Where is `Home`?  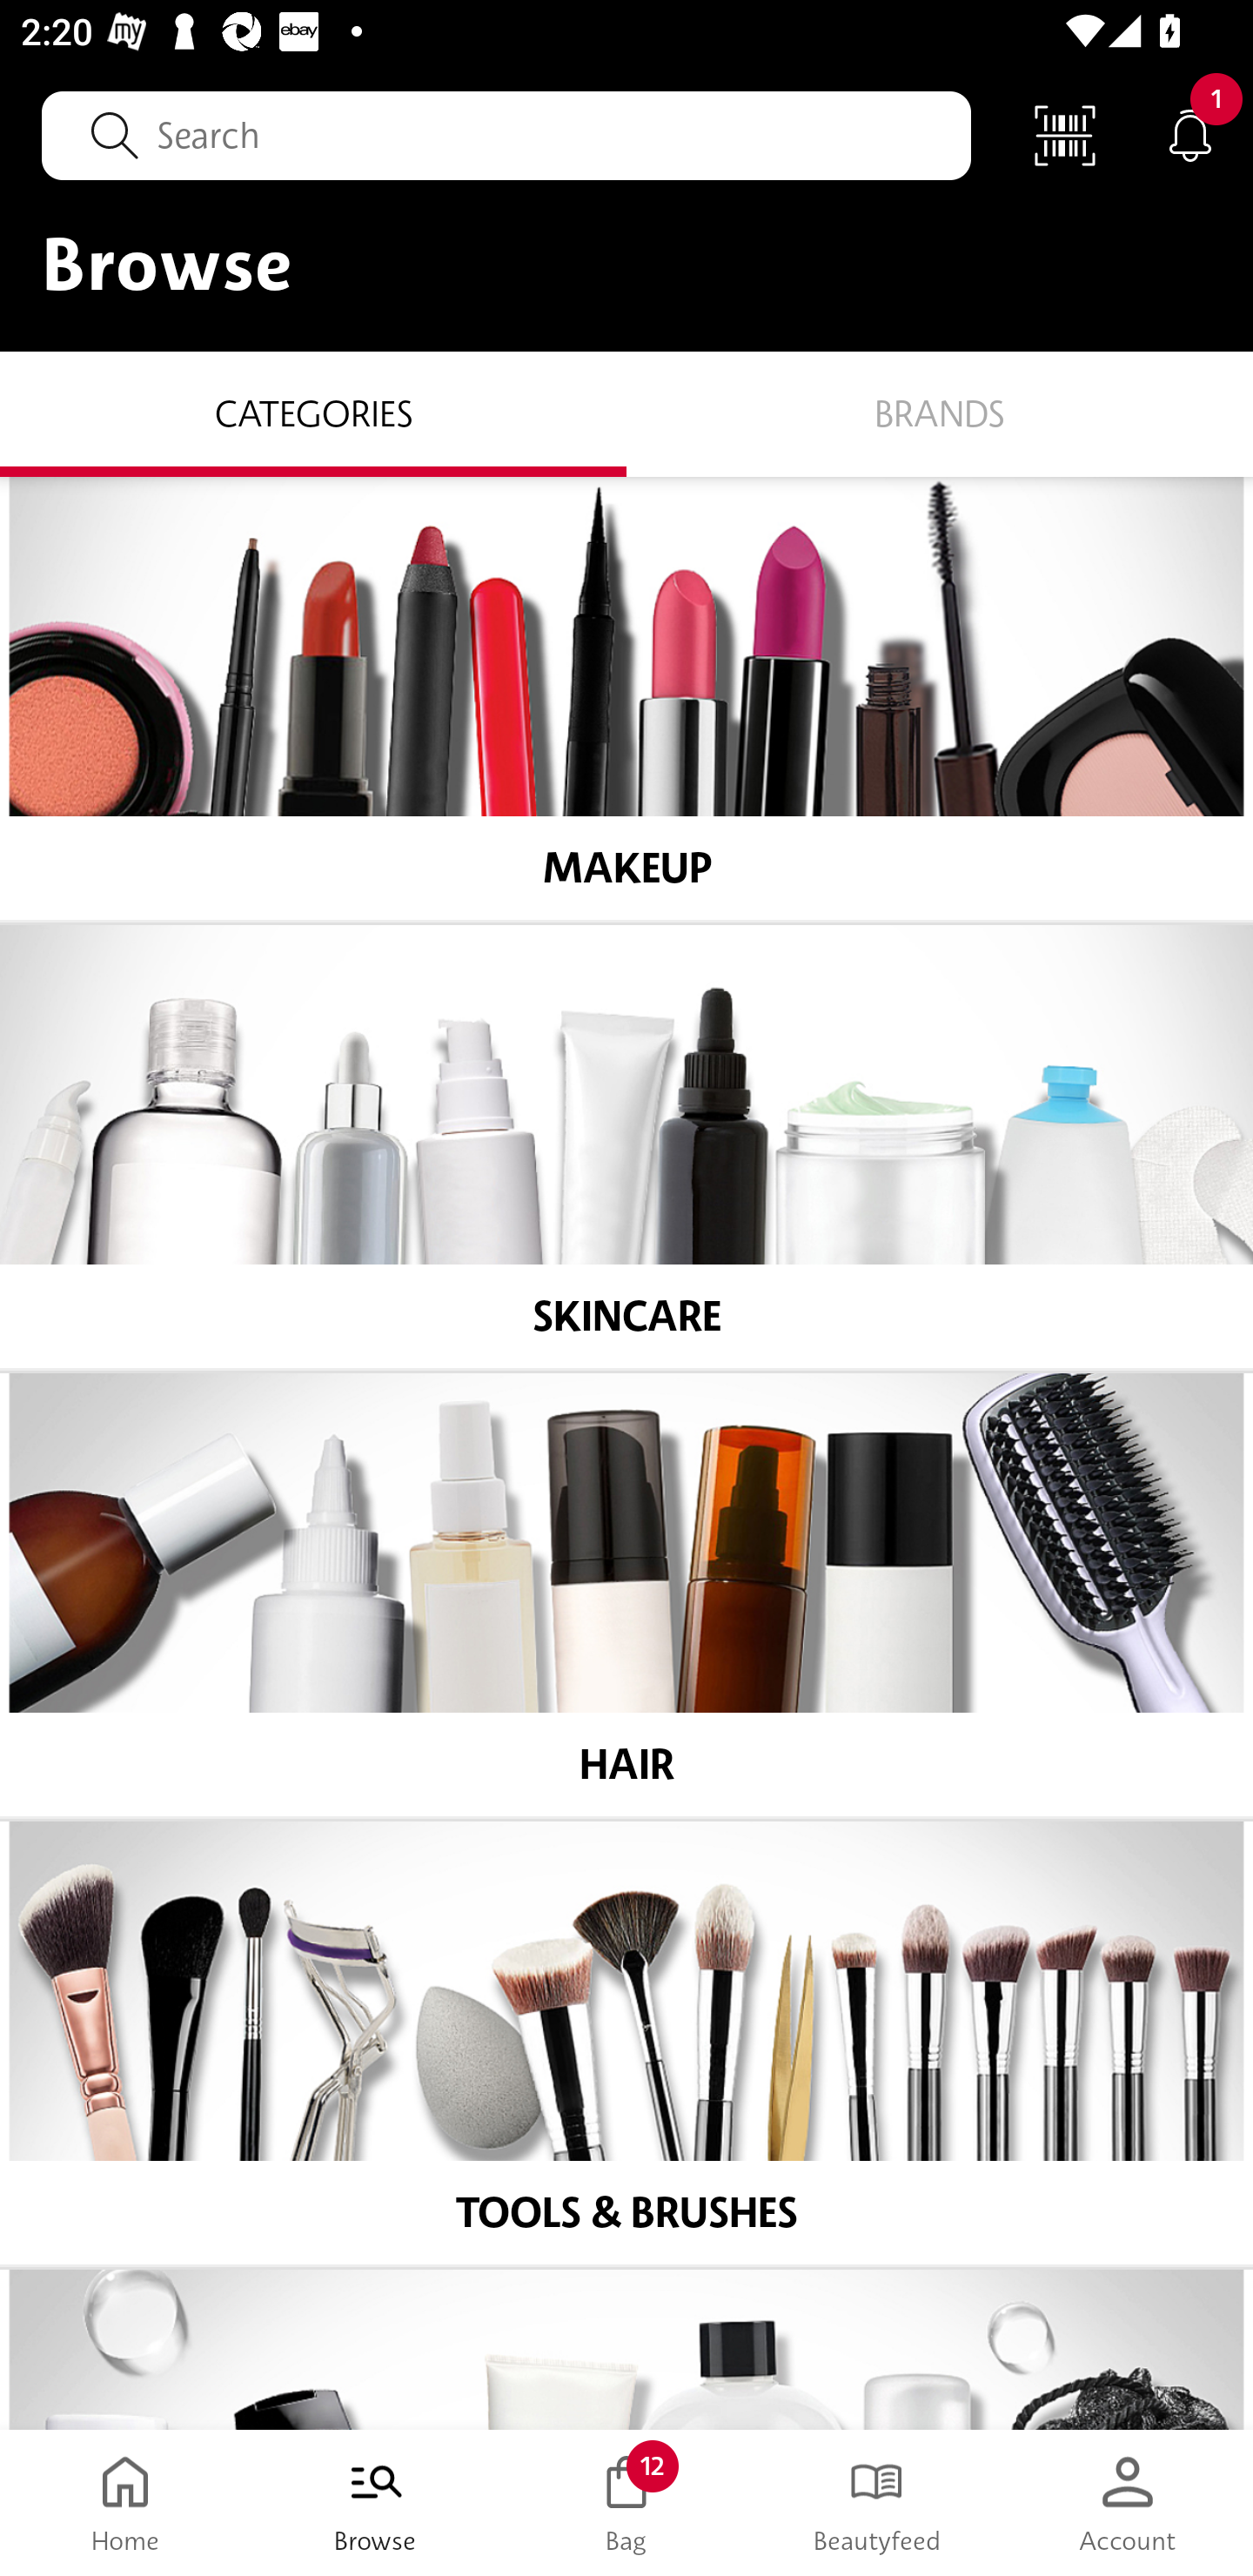
Home is located at coordinates (125, 2503).